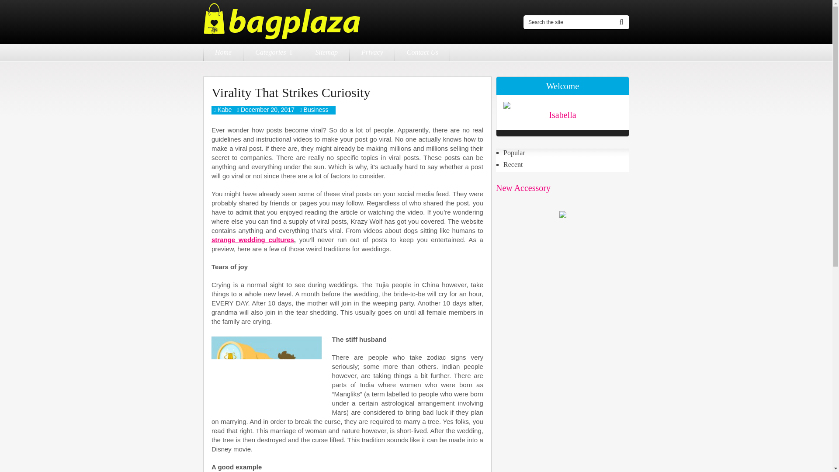 This screenshot has height=472, width=839. I want to click on Privacy, so click(372, 52).